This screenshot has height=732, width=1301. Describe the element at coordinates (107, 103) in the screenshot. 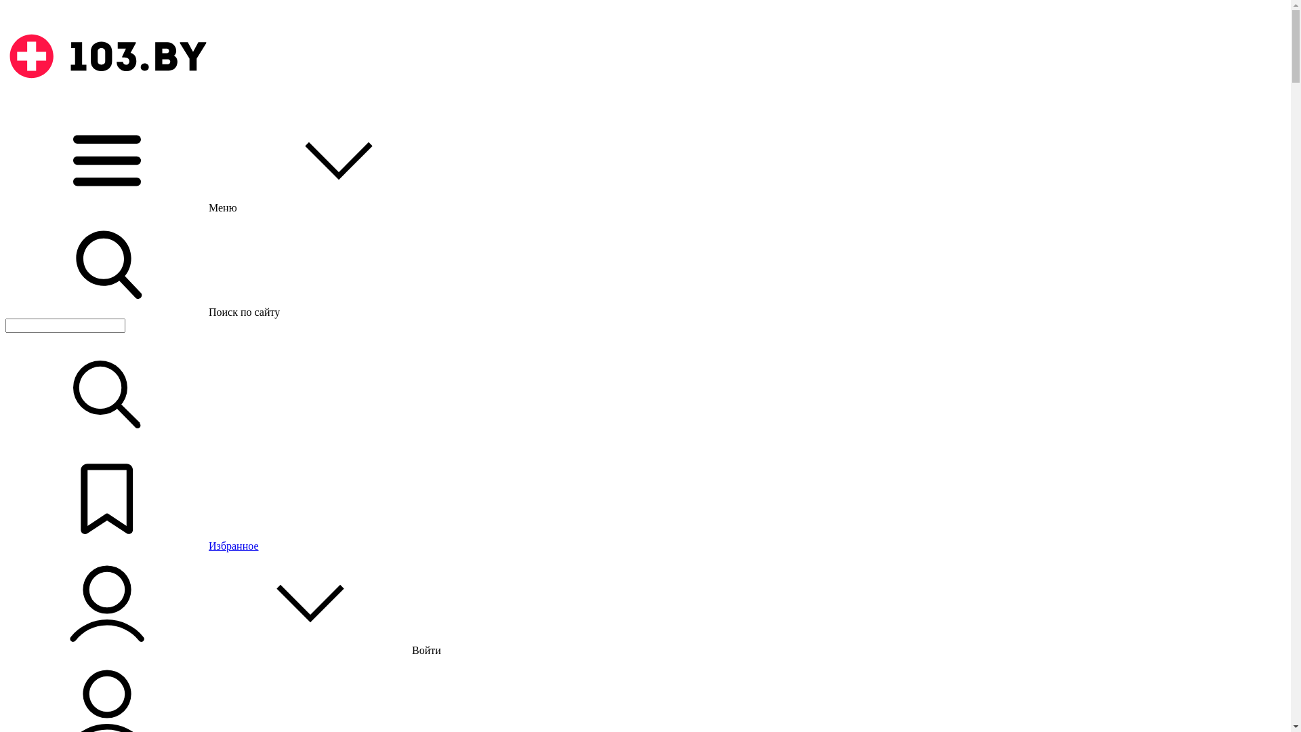

I see `logo` at that location.